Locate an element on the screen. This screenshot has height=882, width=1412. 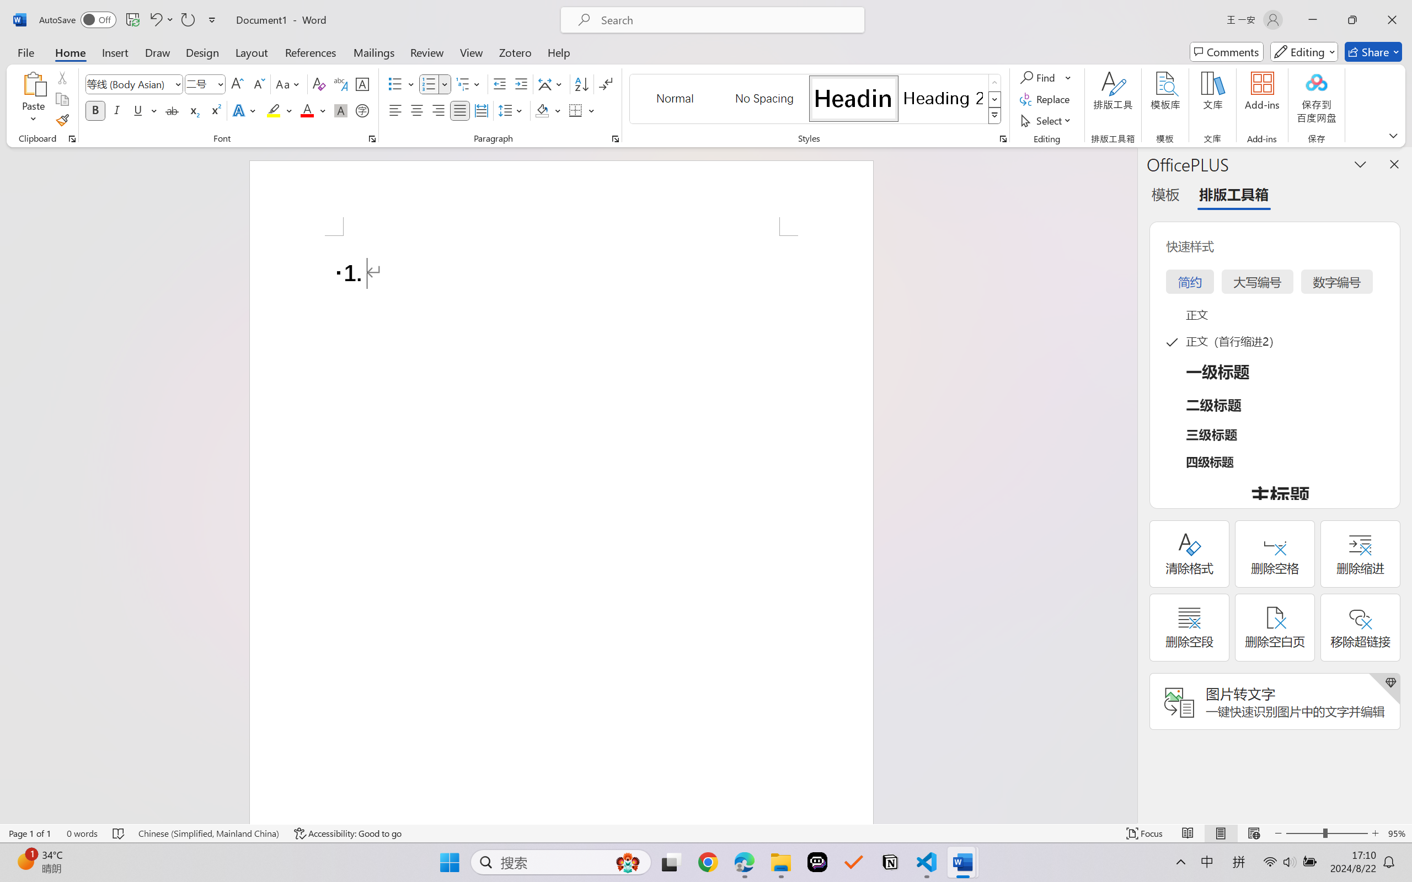
Language Chinese (Simplified, Mainland China) is located at coordinates (208, 833).